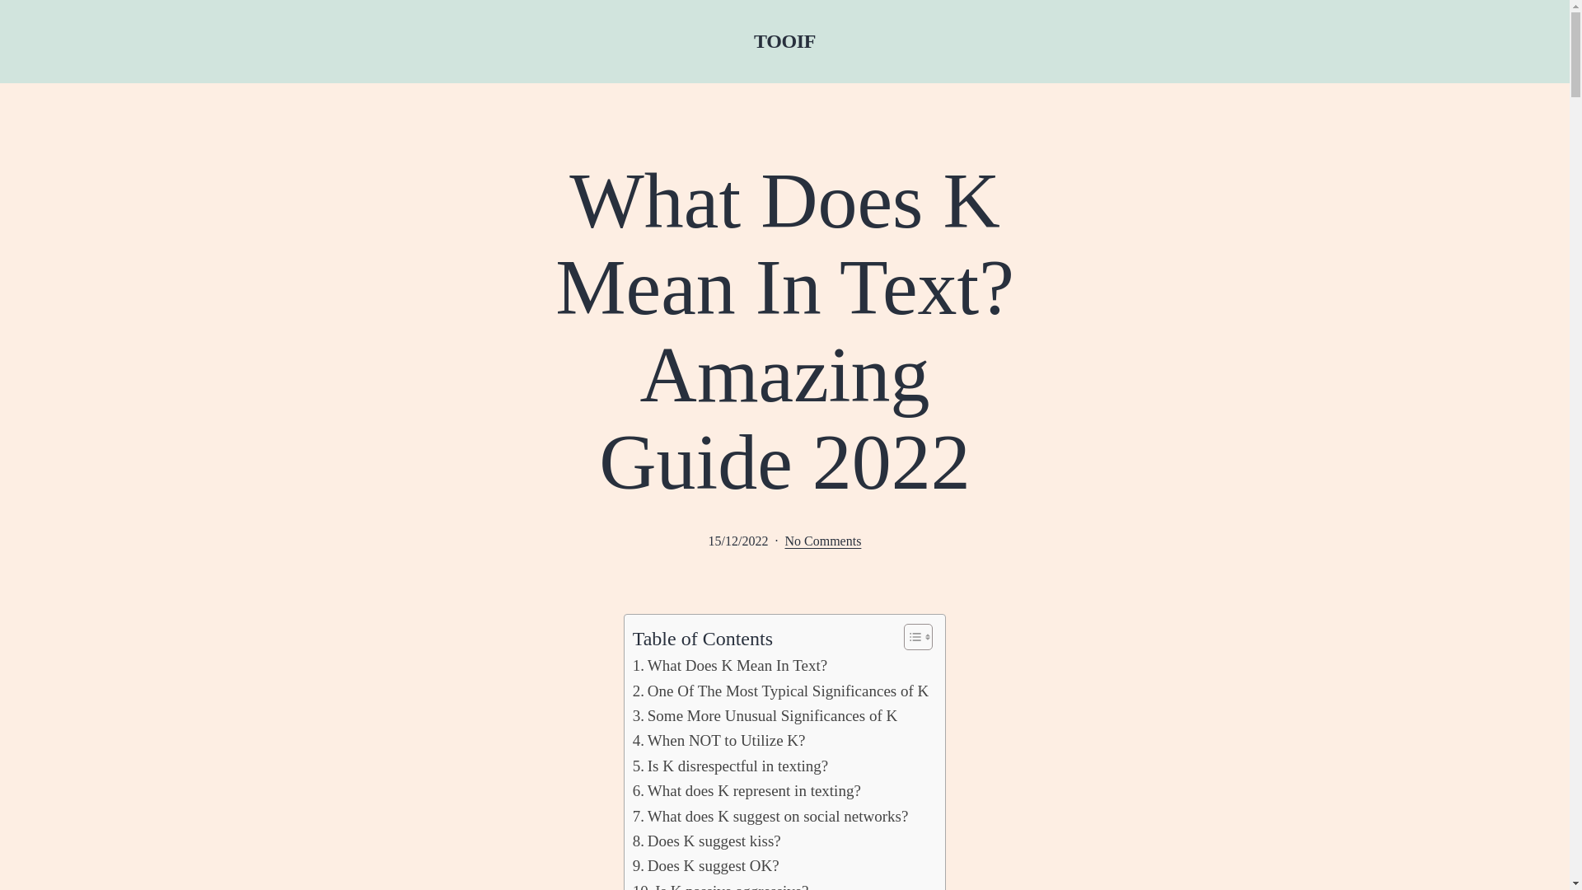 This screenshot has width=1582, height=890. Describe the element at coordinates (707, 841) in the screenshot. I see `Does K suggest kiss?` at that location.